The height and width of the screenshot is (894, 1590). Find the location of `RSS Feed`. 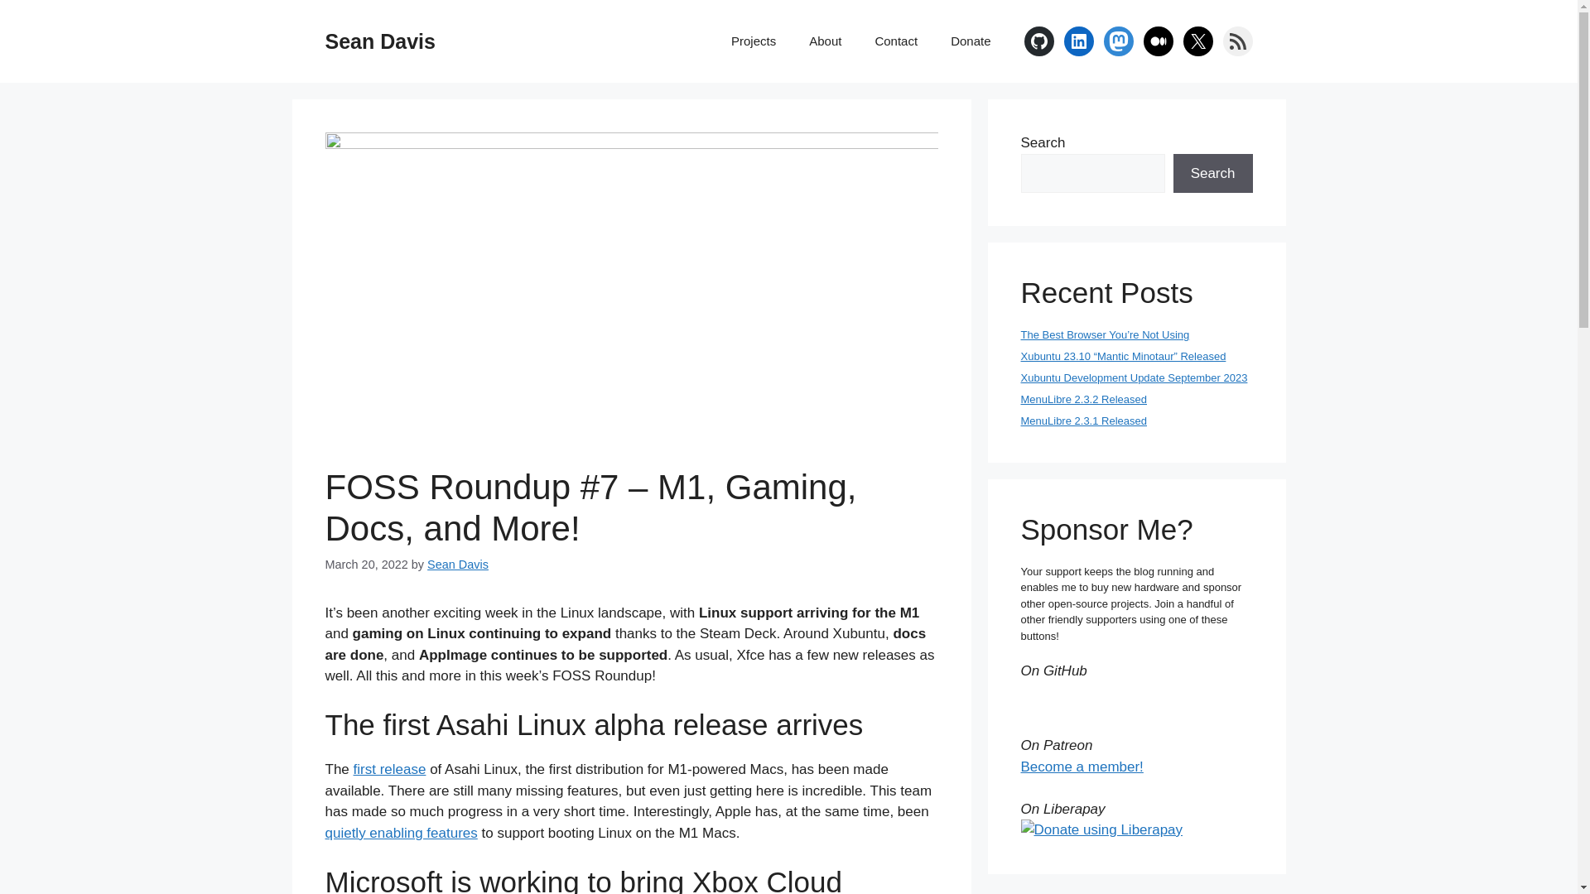

RSS Feed is located at coordinates (1237, 41).